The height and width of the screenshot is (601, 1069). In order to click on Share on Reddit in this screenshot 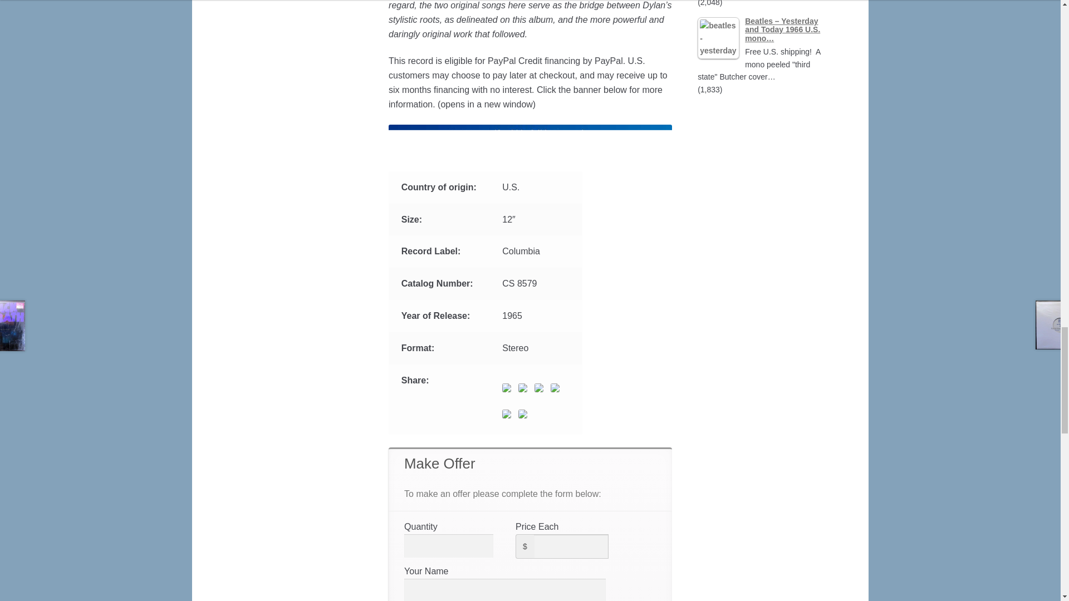, I will do `click(541, 390)`.